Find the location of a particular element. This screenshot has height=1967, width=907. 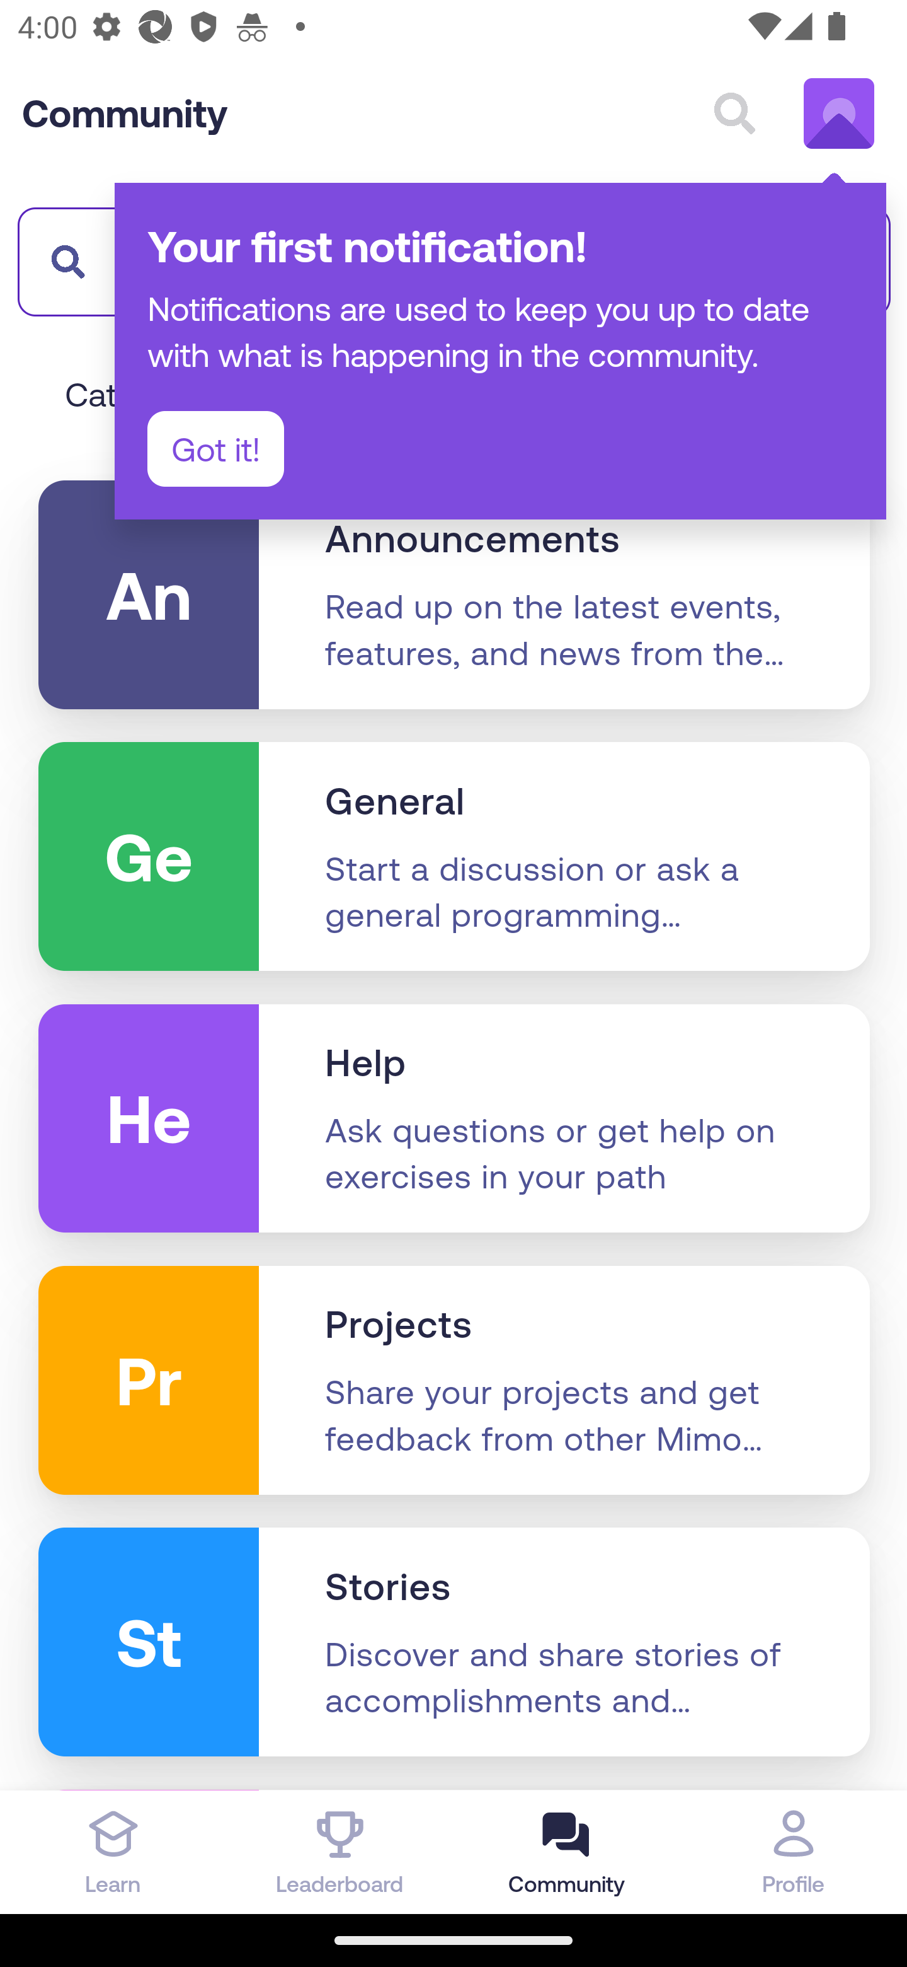

Projects is located at coordinates (398, 1325).